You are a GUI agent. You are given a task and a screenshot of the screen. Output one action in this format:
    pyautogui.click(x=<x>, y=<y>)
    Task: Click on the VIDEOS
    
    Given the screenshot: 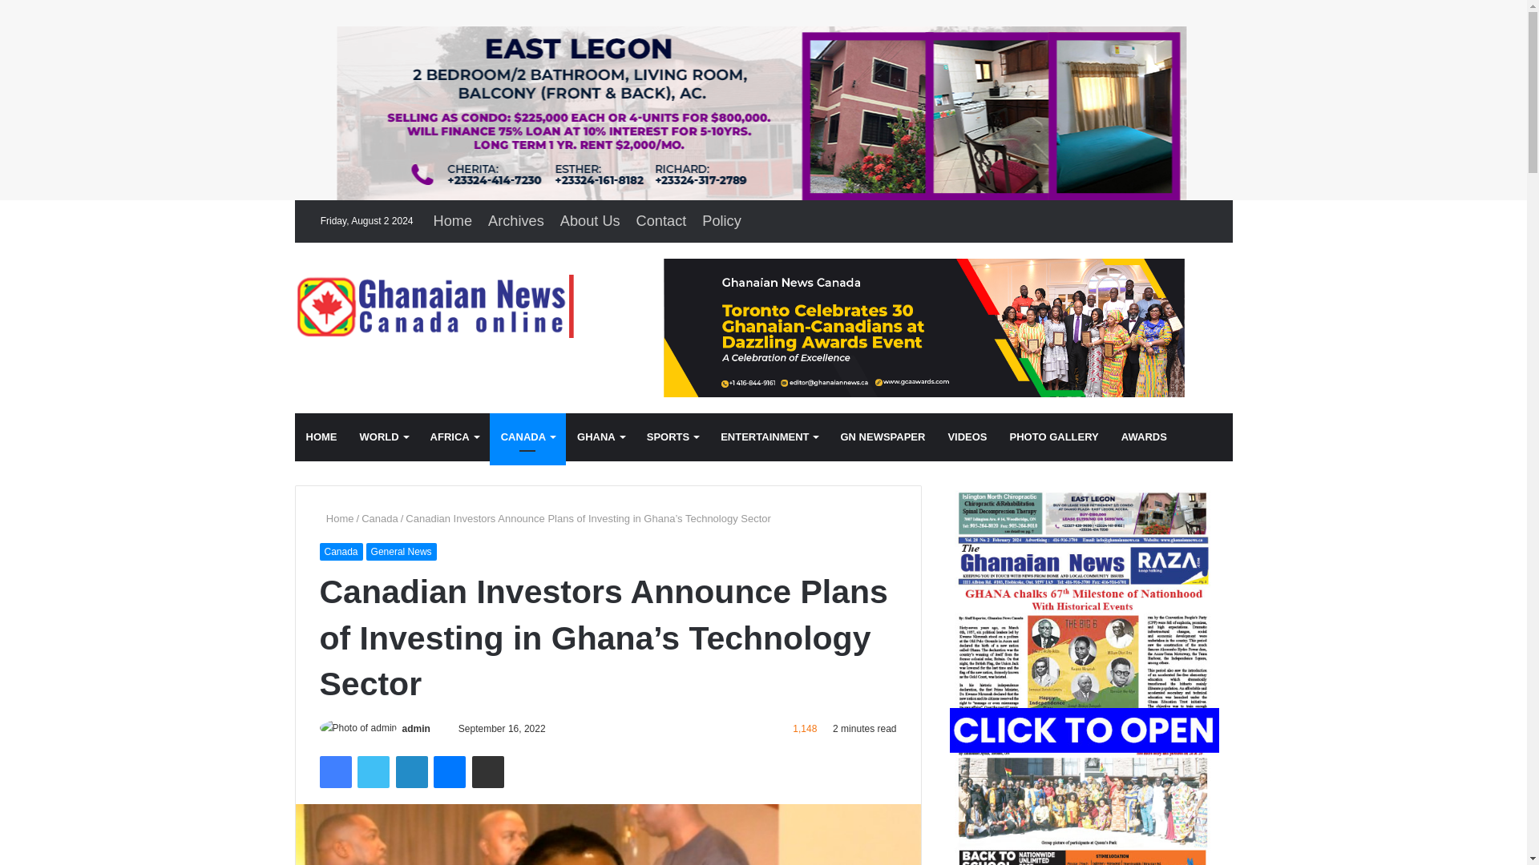 What is the action you would take?
    pyautogui.click(x=967, y=437)
    